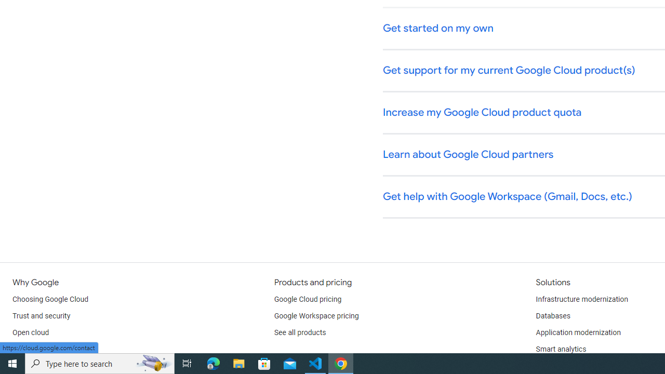 This screenshot has height=374, width=665. Describe the element at coordinates (29, 349) in the screenshot. I see `Multicloud` at that location.